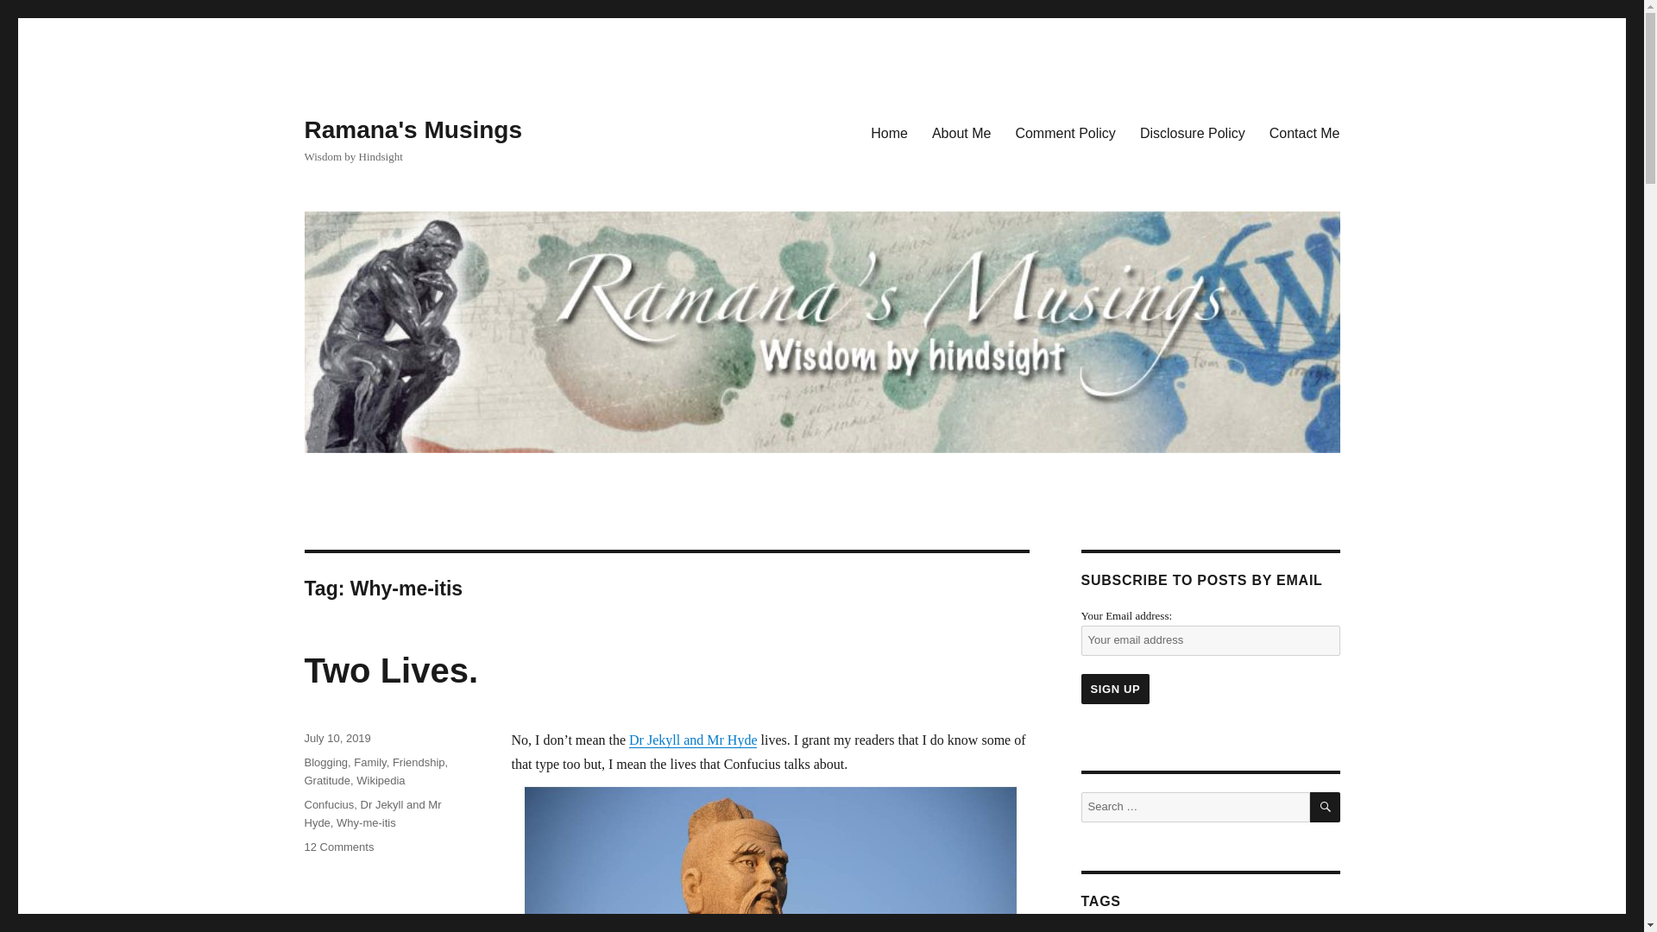 This screenshot has height=932, width=1657. Describe the element at coordinates (1289, 930) in the screenshot. I see `Australia` at that location.